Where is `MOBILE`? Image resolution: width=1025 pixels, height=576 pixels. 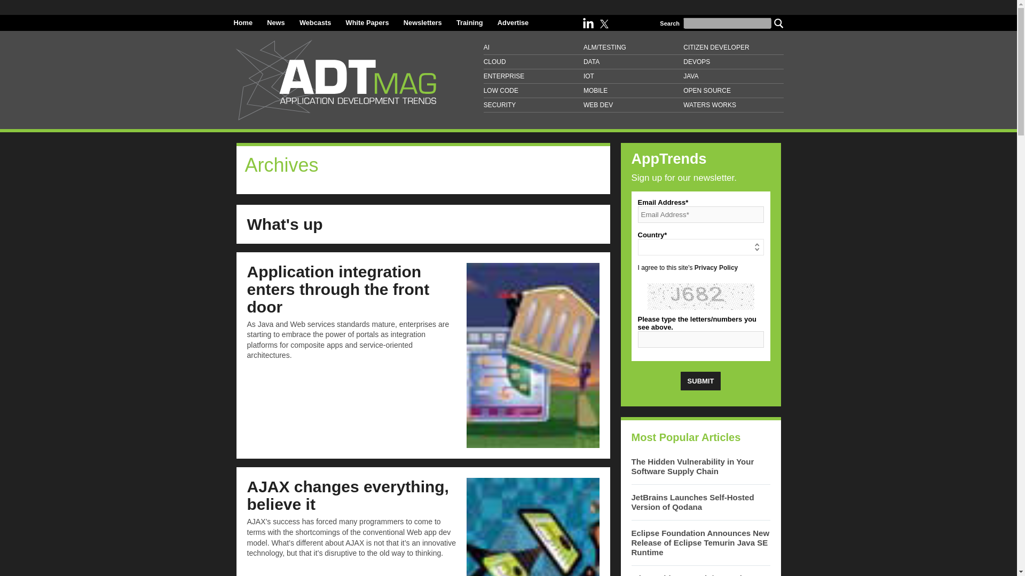 MOBILE is located at coordinates (633, 91).